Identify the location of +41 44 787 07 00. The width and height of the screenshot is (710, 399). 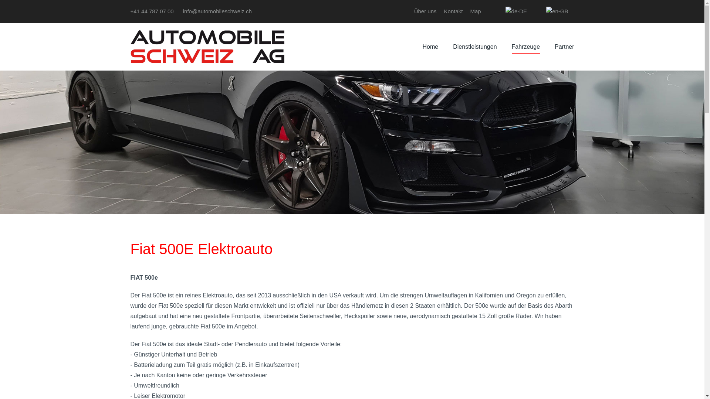
(152, 11).